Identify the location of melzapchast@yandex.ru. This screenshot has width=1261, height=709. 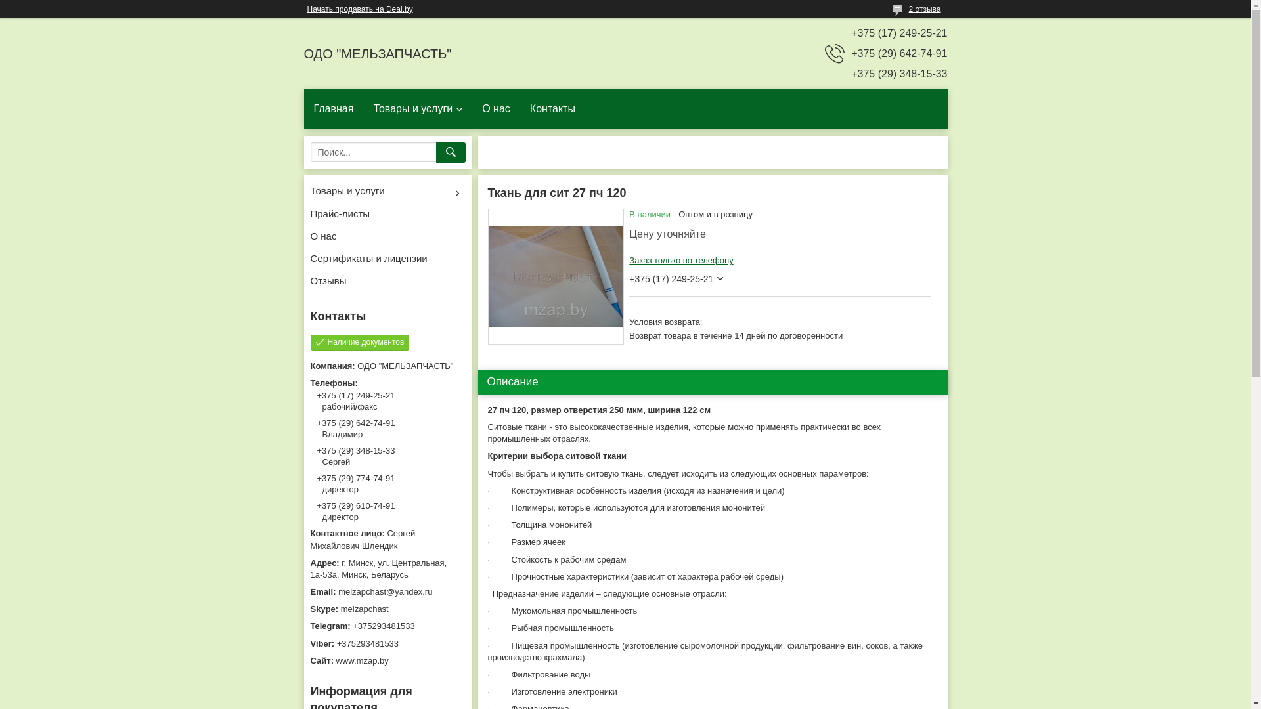
(387, 592).